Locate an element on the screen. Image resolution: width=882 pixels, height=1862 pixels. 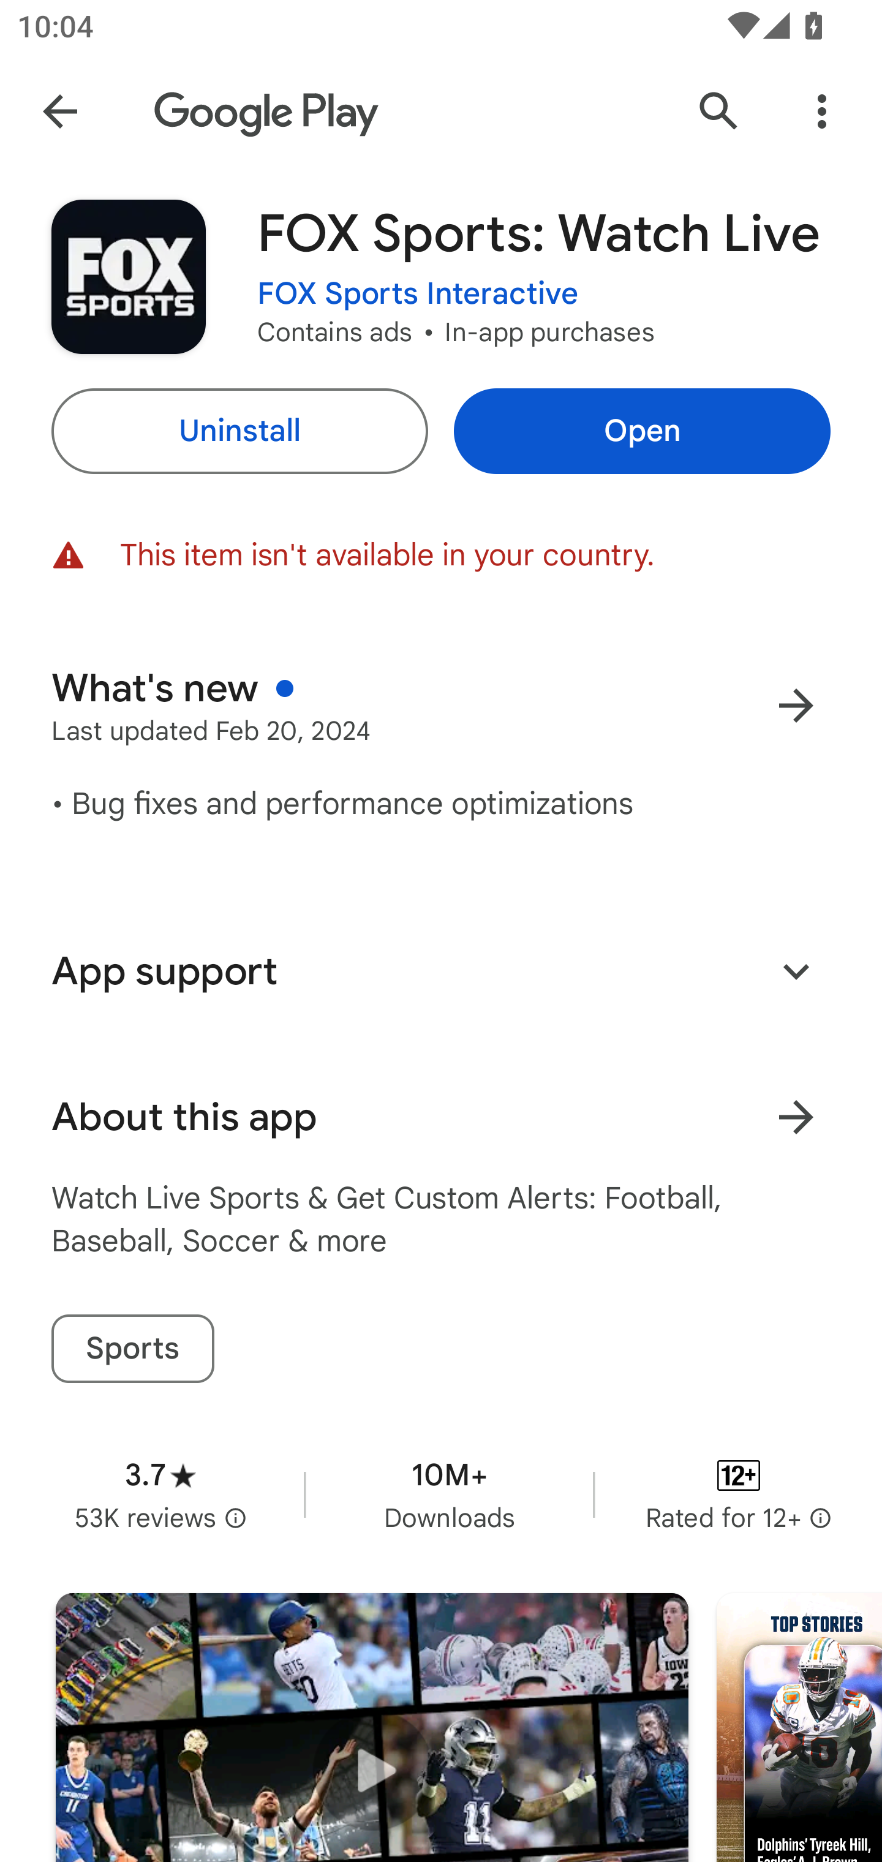
Sports tag is located at coordinates (132, 1349).